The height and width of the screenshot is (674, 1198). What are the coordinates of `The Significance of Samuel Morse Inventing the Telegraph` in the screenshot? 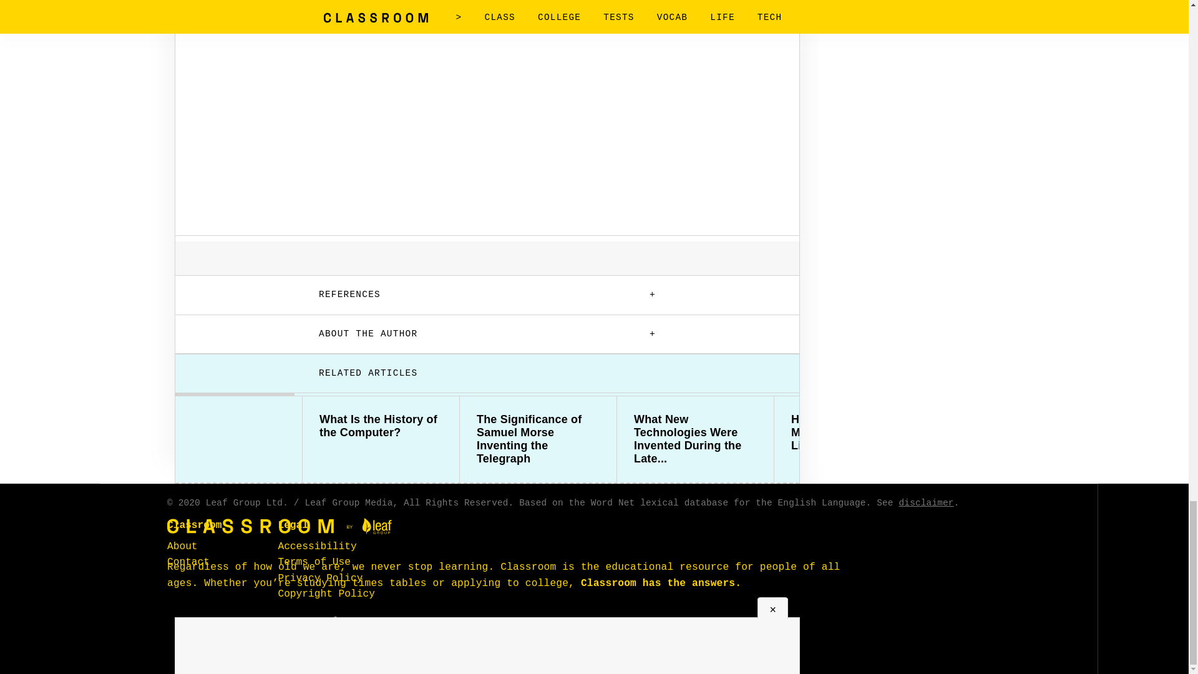 It's located at (538, 439).